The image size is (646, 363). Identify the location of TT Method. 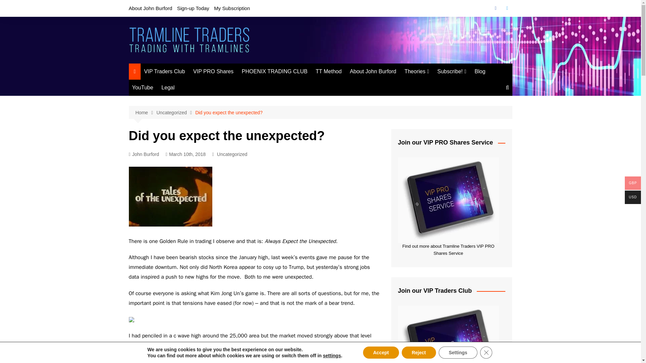
(328, 71).